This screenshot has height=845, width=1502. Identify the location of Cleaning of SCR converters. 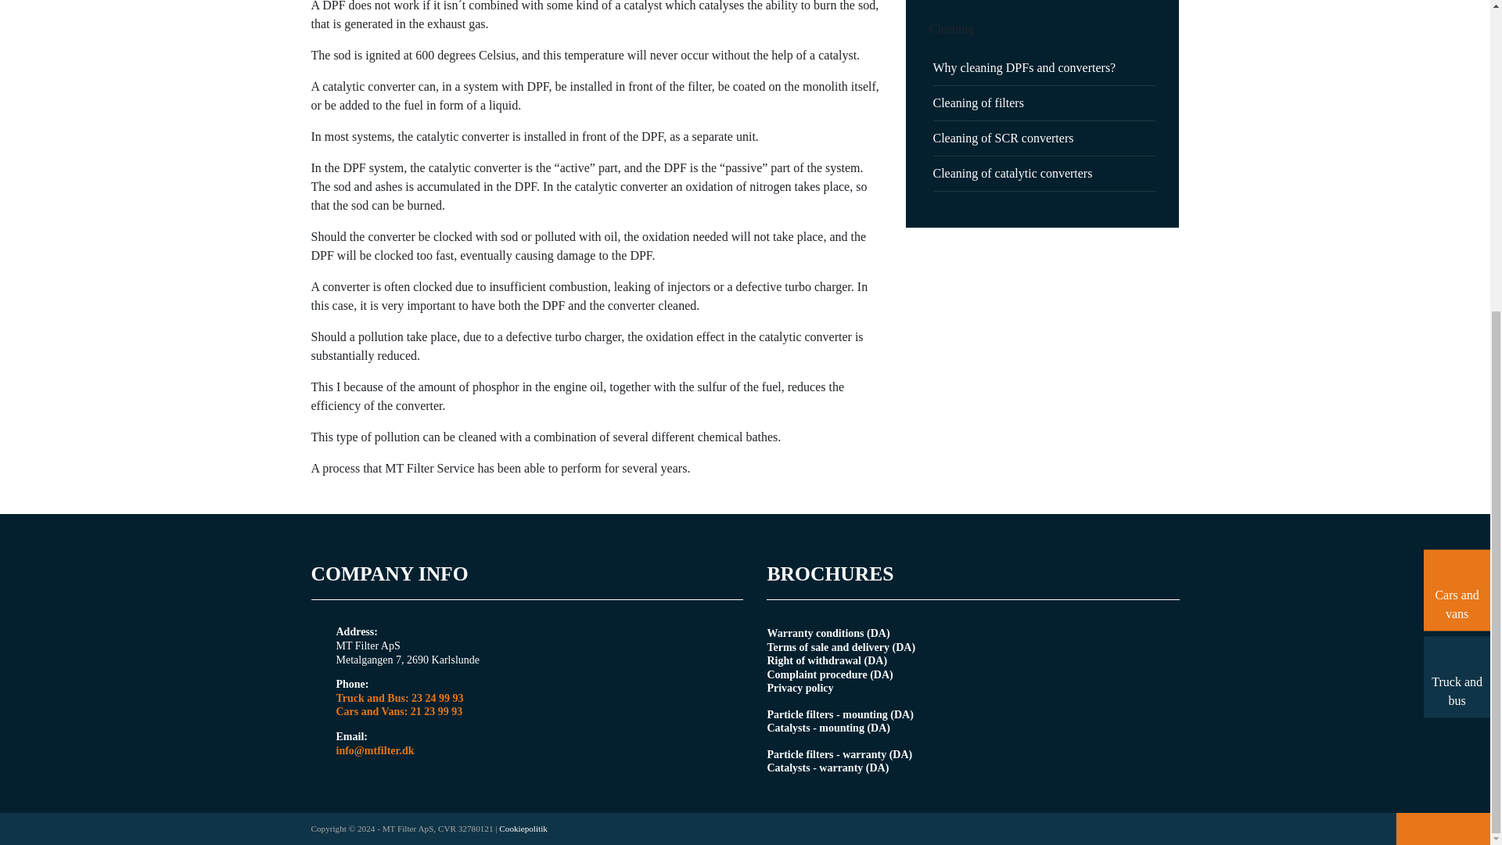
(1003, 138).